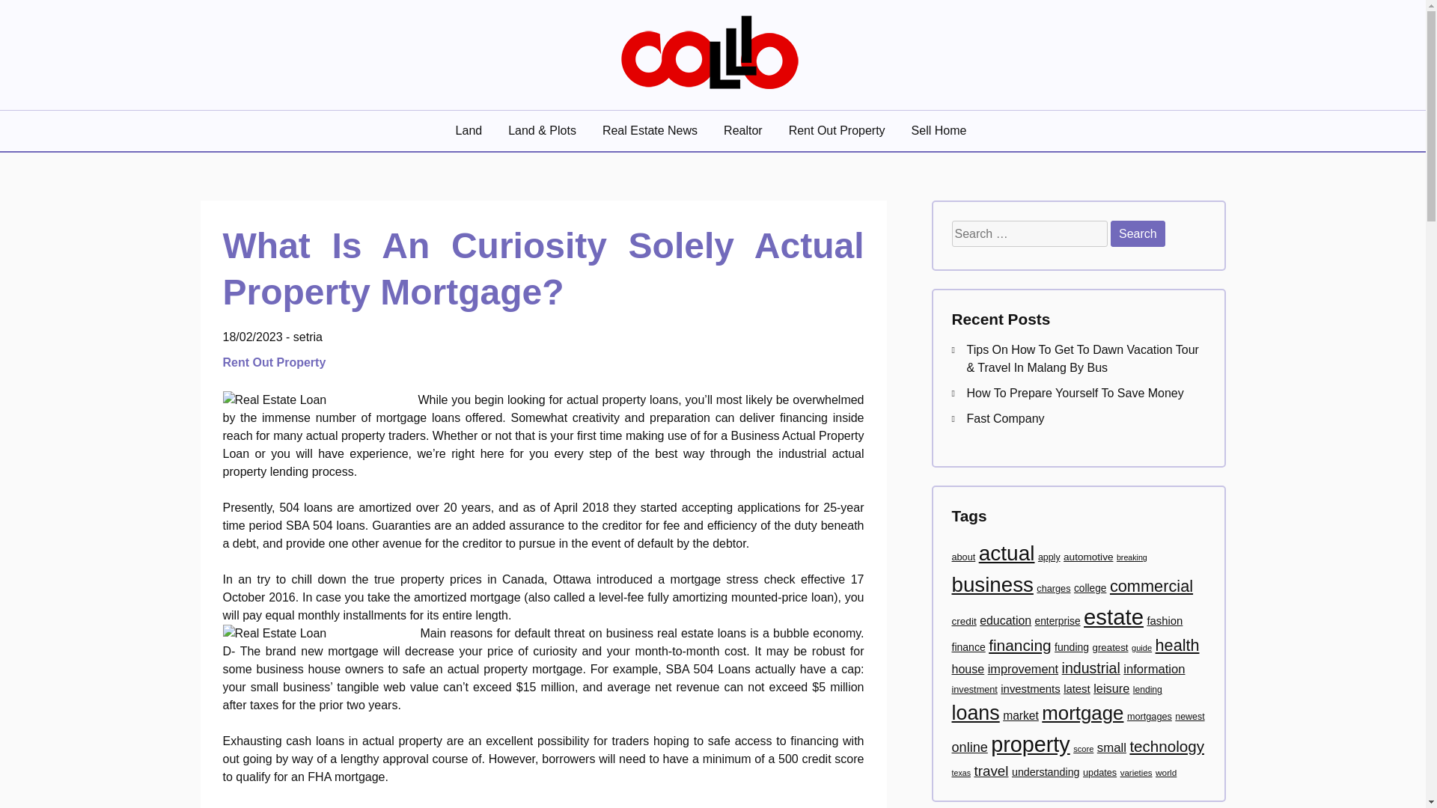  Describe the element at coordinates (1053, 588) in the screenshot. I see `charges` at that location.